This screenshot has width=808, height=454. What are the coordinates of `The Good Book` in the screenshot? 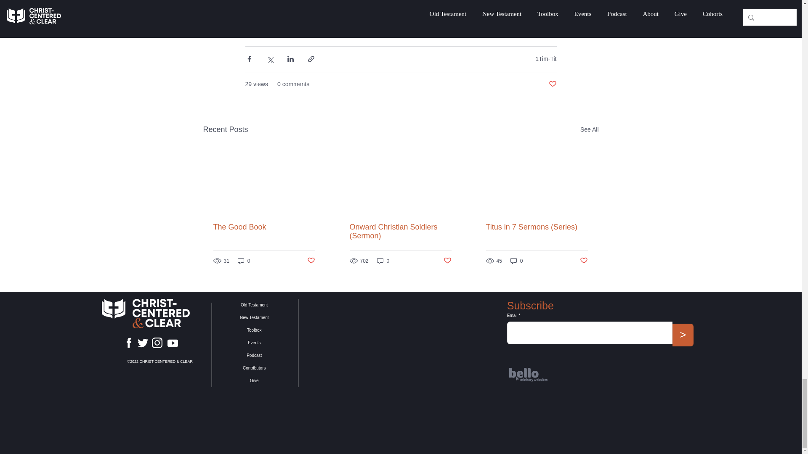 It's located at (264, 227).